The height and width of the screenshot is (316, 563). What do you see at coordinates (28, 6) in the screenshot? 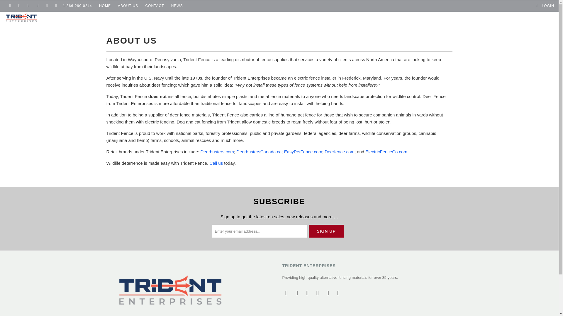
I see `tridentcorp on YouTube` at bounding box center [28, 6].